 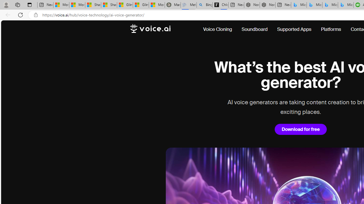 I want to click on Bing Real Estate - Home sales and rental listings, so click(x=205, y=5).